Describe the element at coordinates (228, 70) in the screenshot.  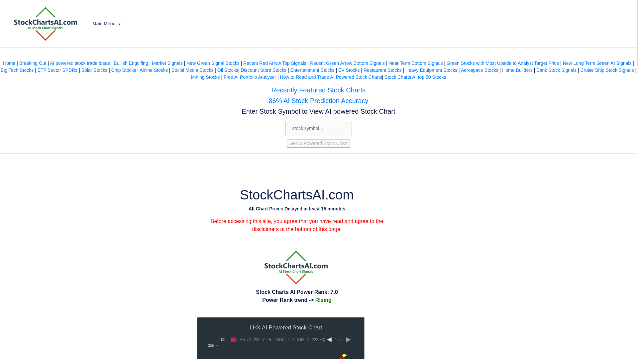
I see `Oil Stocks` at that location.